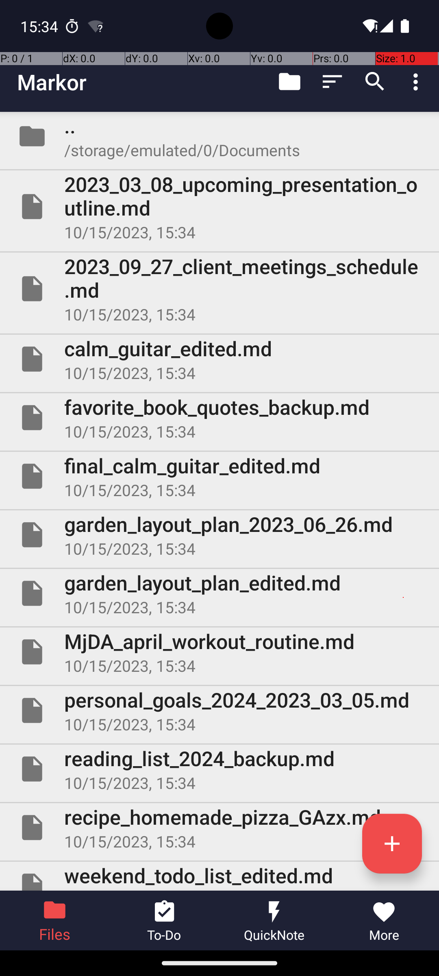  Describe the element at coordinates (52, 82) in the screenshot. I see `Markor` at that location.